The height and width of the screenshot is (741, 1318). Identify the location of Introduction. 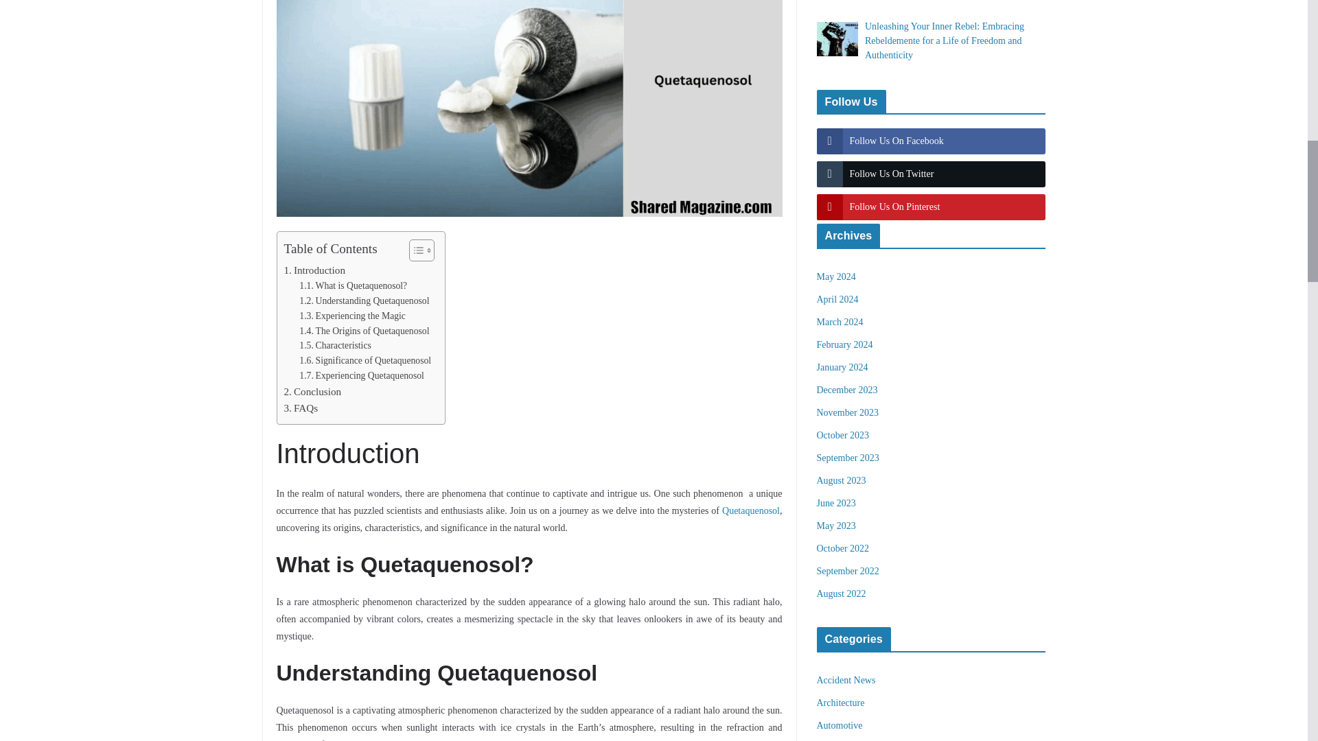
(314, 270).